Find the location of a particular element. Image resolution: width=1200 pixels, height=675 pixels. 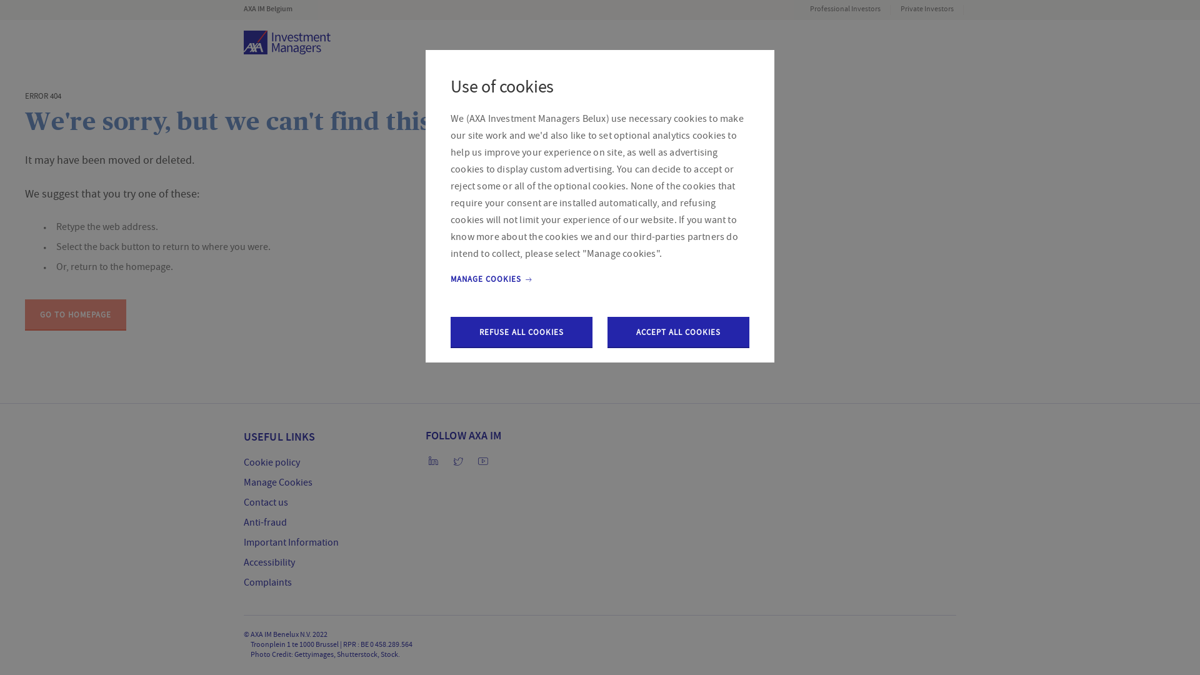

Contact us is located at coordinates (266, 502).